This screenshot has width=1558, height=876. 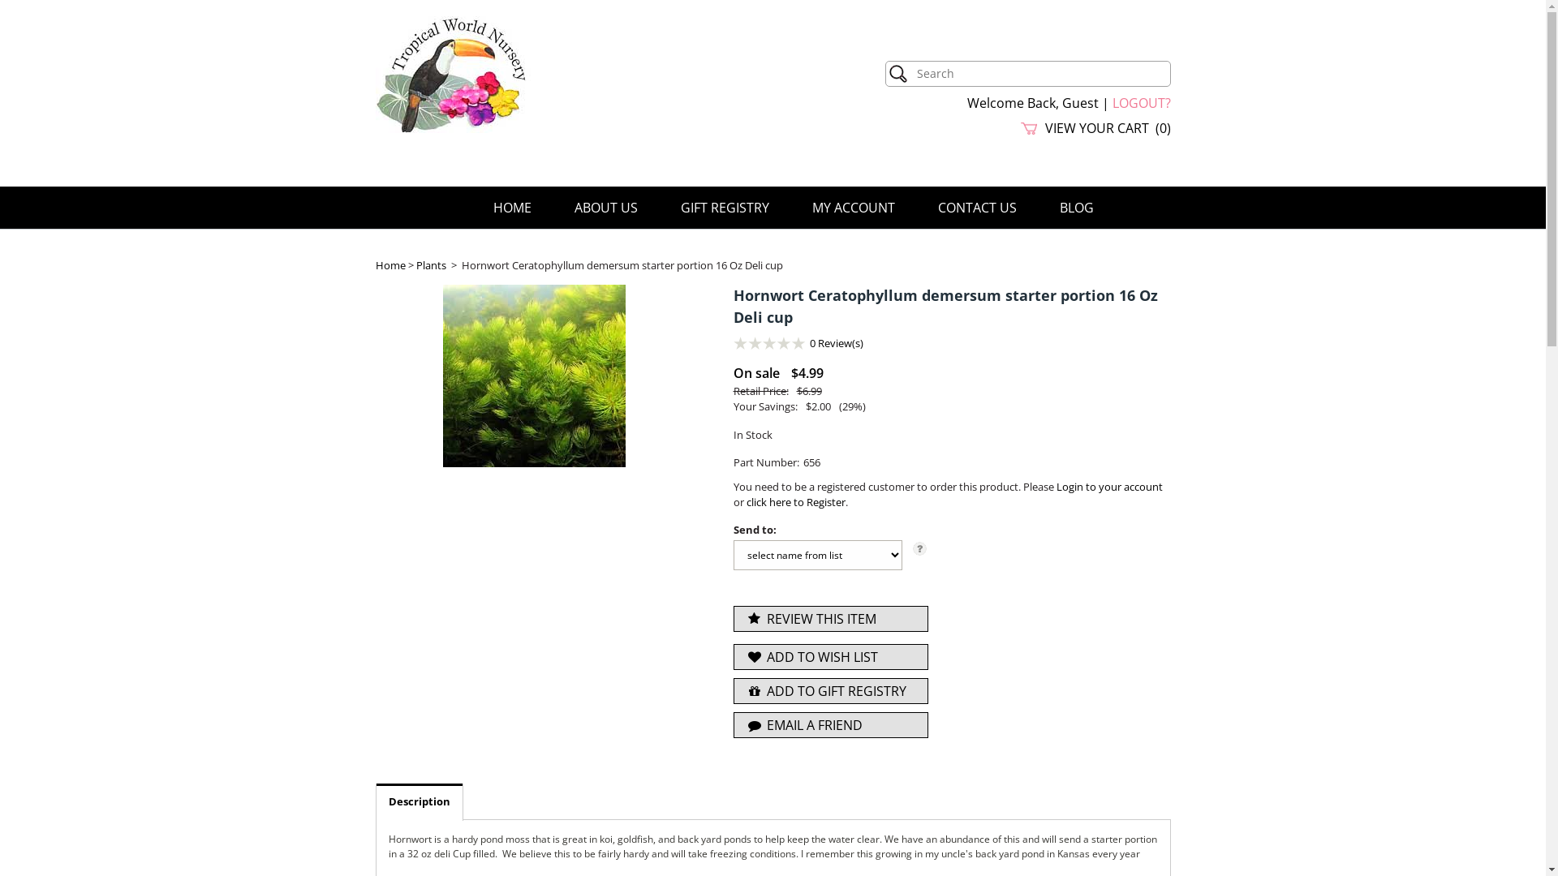 I want to click on VIEW YOUR CART  (0), so click(x=1095, y=128).